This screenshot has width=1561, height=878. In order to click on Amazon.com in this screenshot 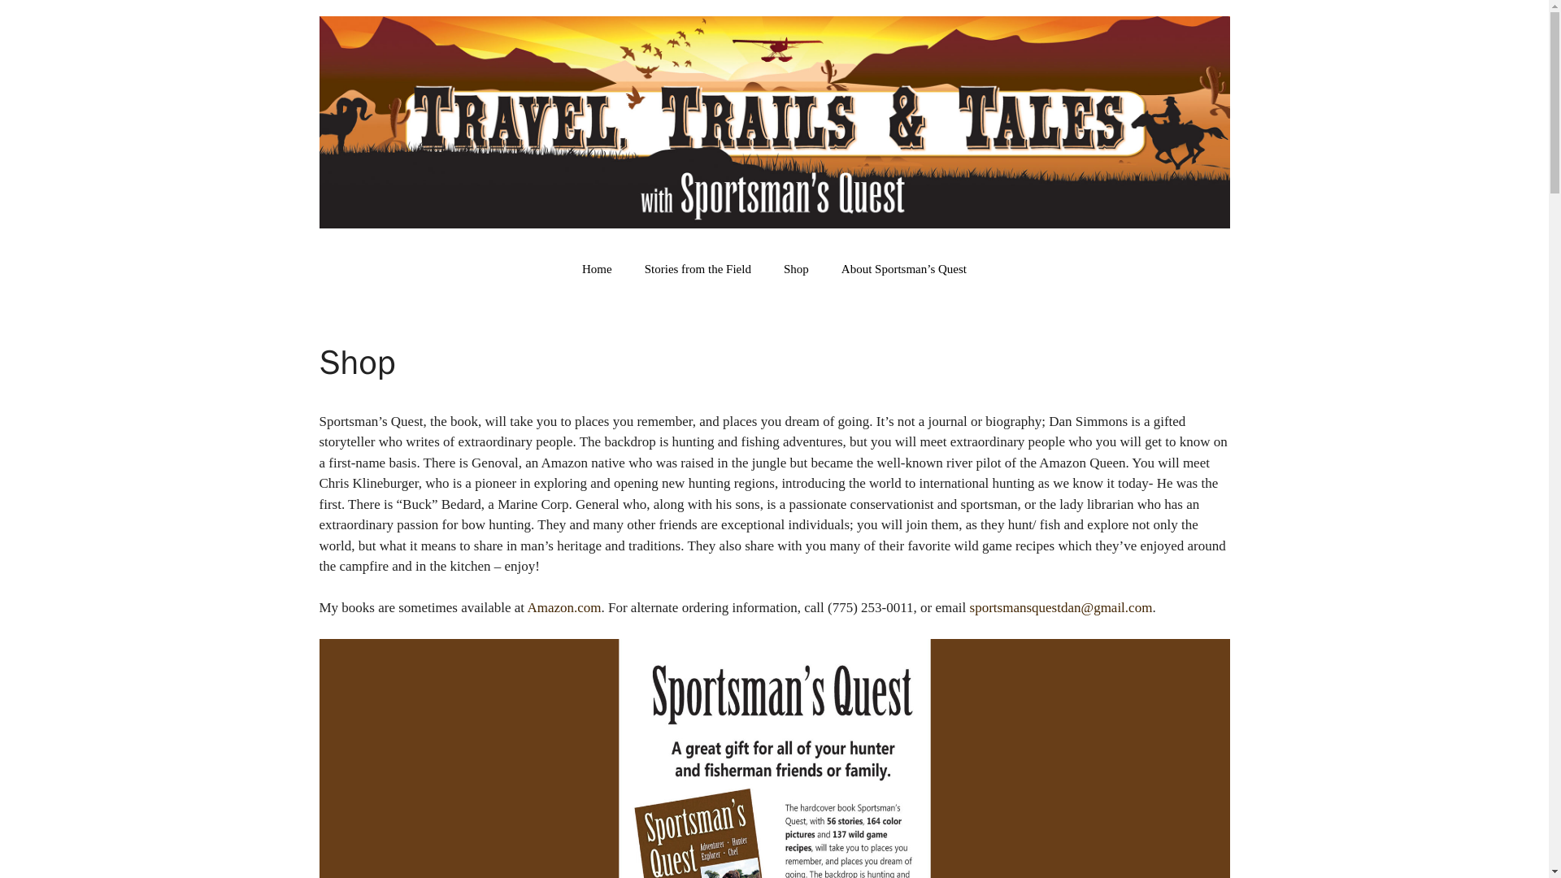, I will do `click(564, 607)`.